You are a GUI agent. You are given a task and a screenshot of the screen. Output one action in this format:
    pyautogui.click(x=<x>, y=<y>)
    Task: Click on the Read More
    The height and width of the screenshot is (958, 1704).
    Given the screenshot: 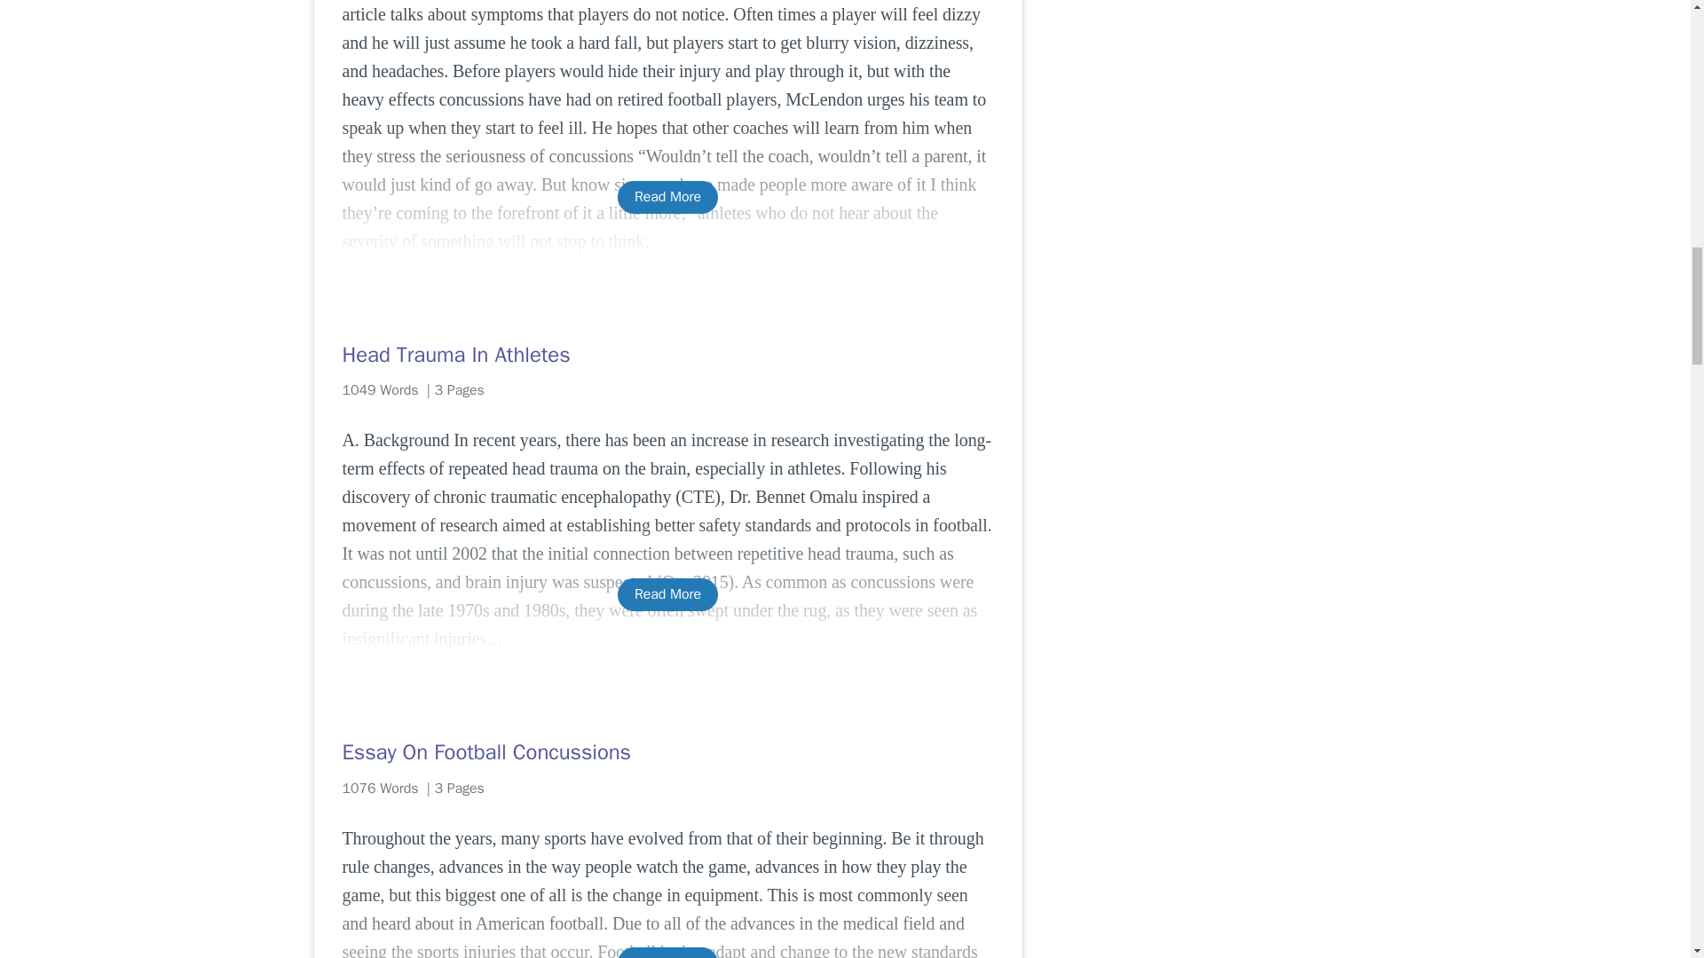 What is the action you would take?
    pyautogui.click(x=667, y=197)
    